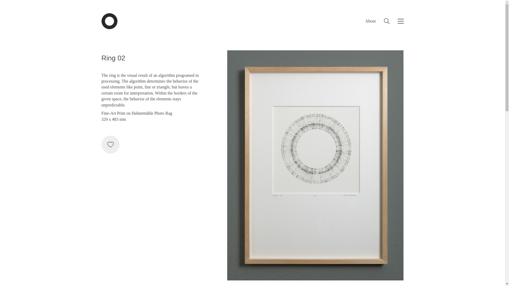  Describe the element at coordinates (398, 270) in the screenshot. I see `Instagram` at that location.